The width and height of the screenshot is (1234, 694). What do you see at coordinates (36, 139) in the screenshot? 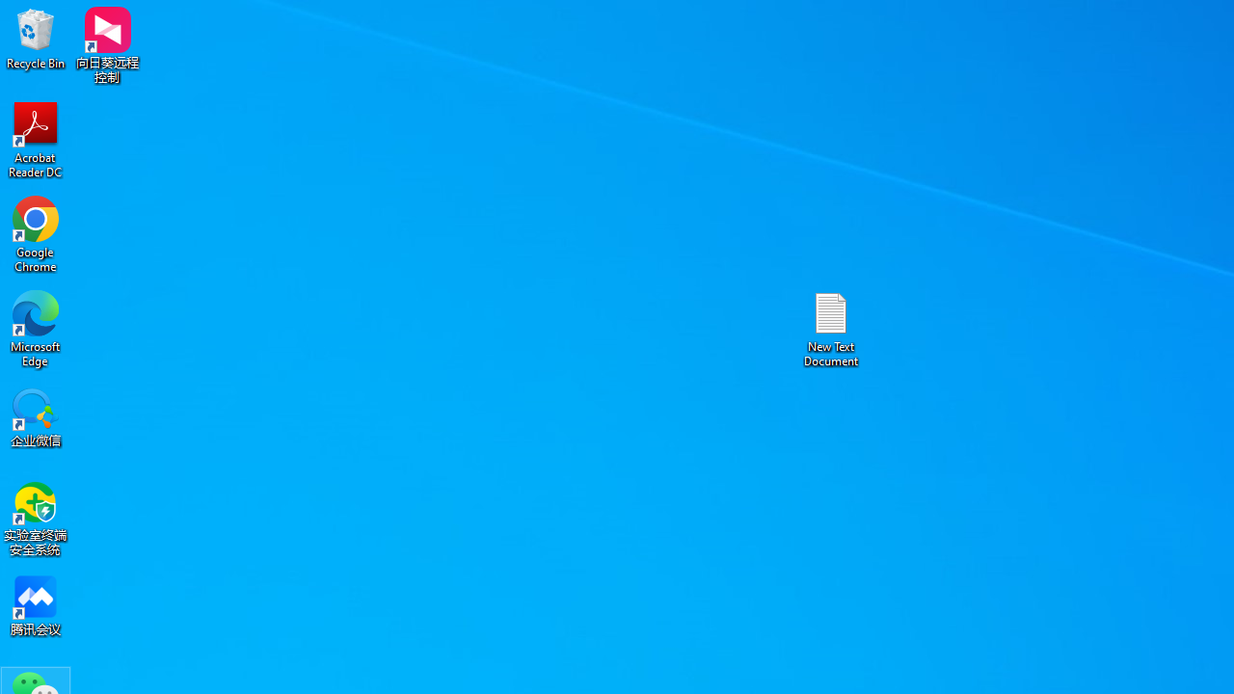
I see `Acrobat Reader DC` at bounding box center [36, 139].